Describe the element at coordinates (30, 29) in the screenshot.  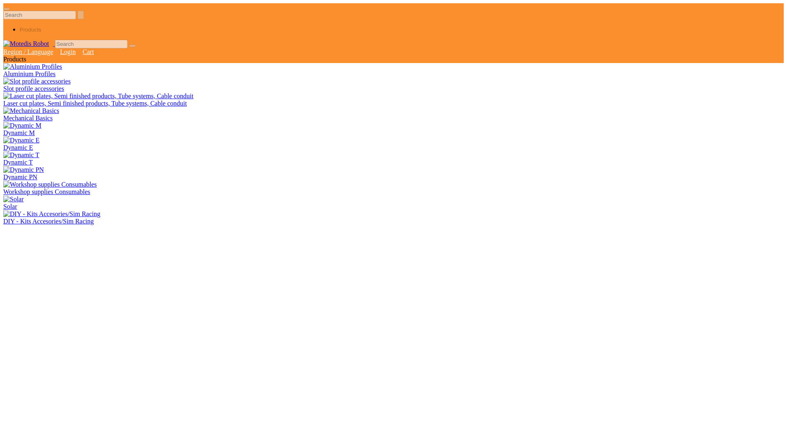
I see `Products` at that location.